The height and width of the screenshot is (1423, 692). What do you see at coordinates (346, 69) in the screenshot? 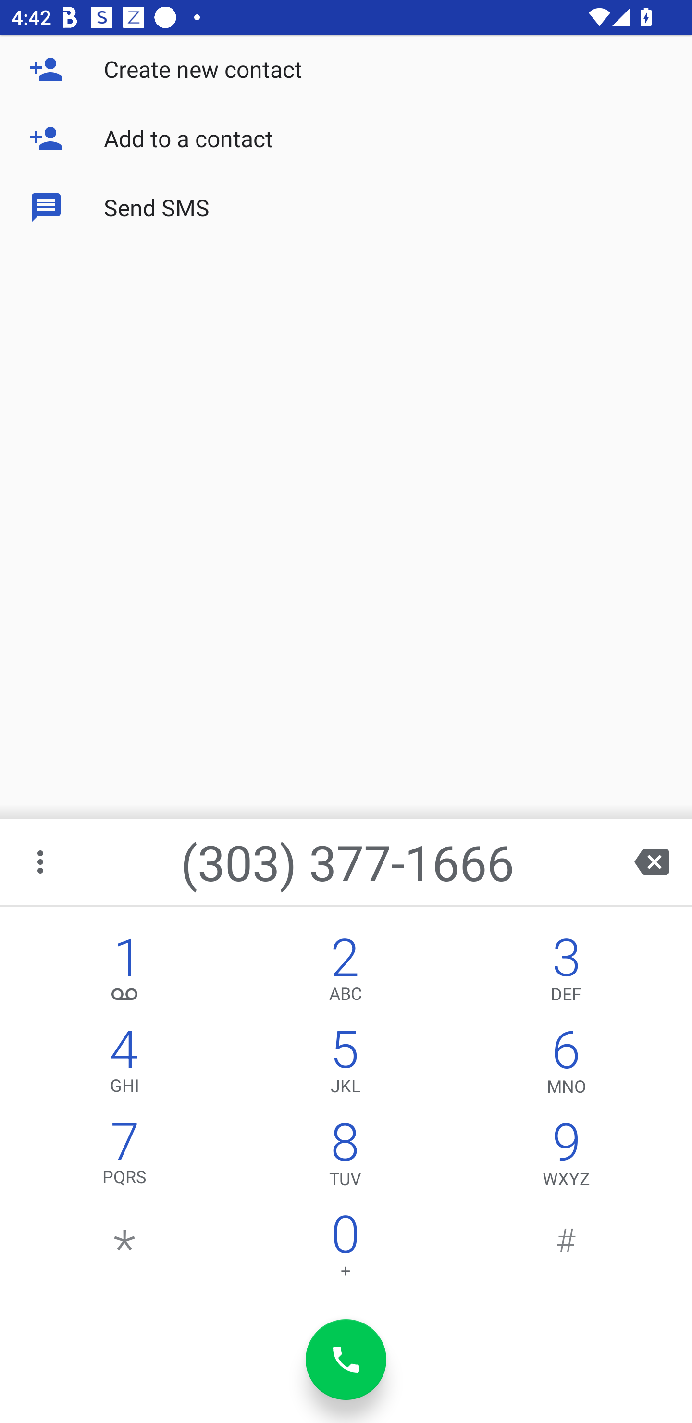
I see `Create new contact` at bounding box center [346, 69].